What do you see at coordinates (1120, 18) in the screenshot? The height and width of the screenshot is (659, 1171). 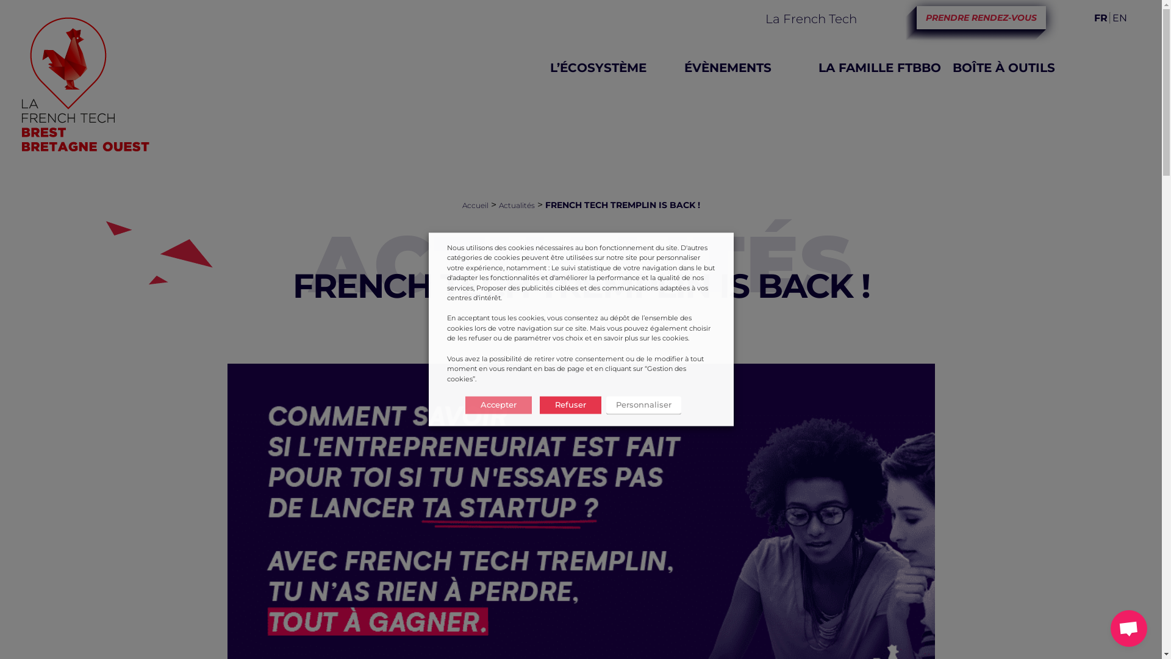 I see `EN` at bounding box center [1120, 18].